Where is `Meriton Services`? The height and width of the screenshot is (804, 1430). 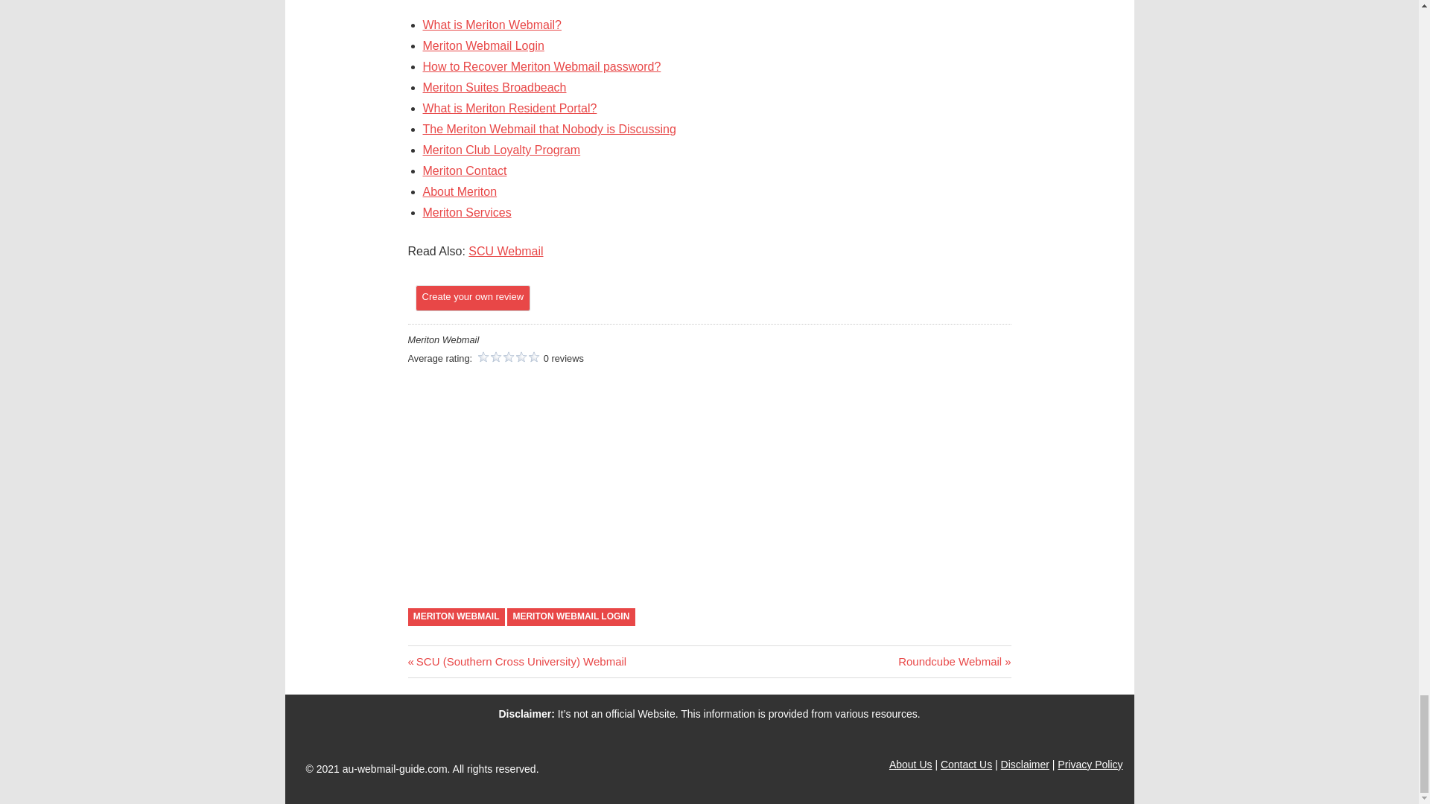
Meriton Services is located at coordinates (550, 130).